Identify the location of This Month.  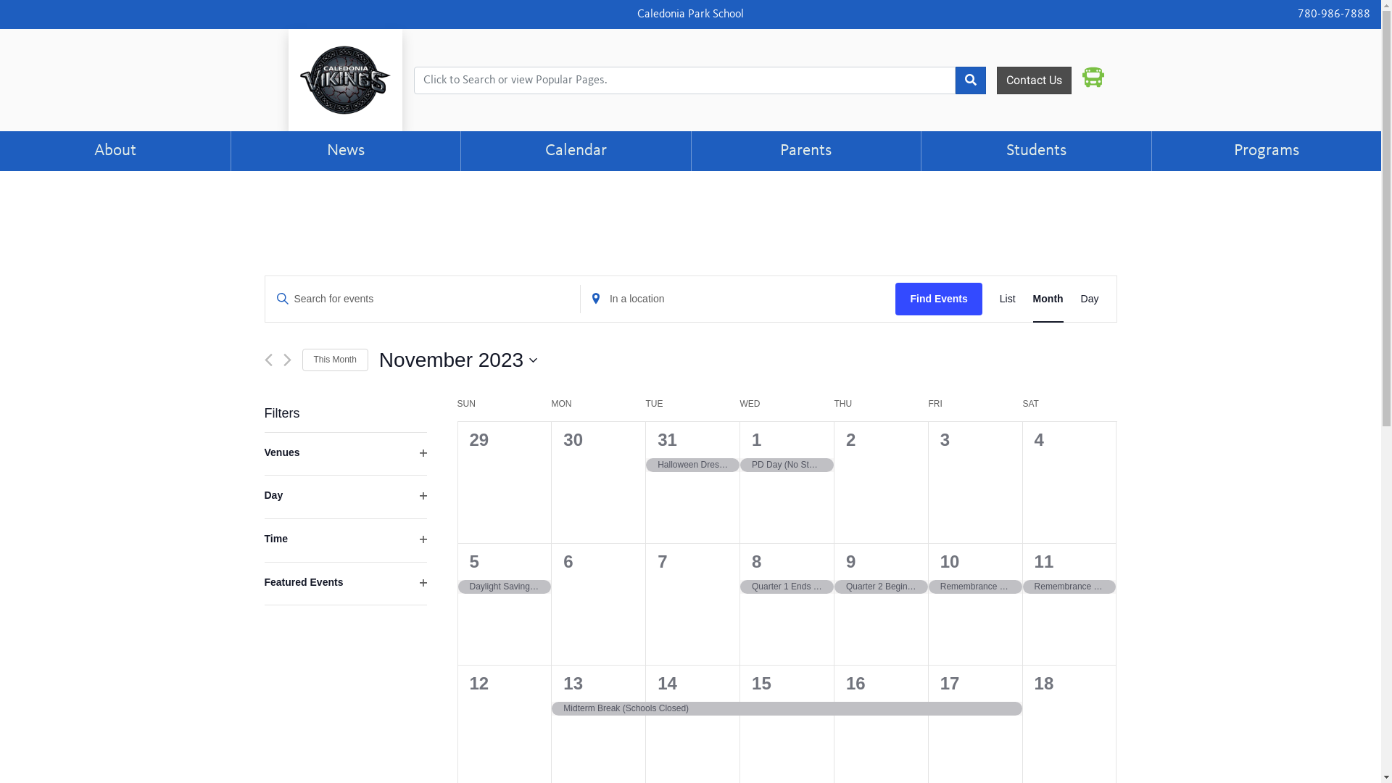
(334, 360).